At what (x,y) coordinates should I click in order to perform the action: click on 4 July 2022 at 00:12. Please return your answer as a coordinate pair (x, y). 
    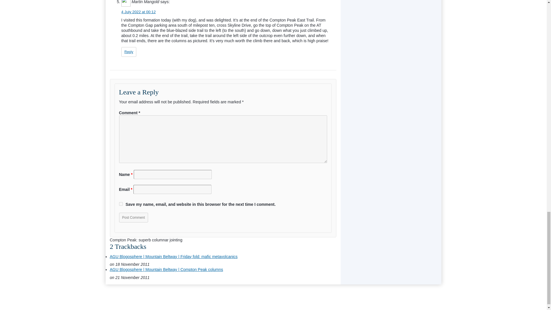
    Looking at the image, I should click on (138, 11).